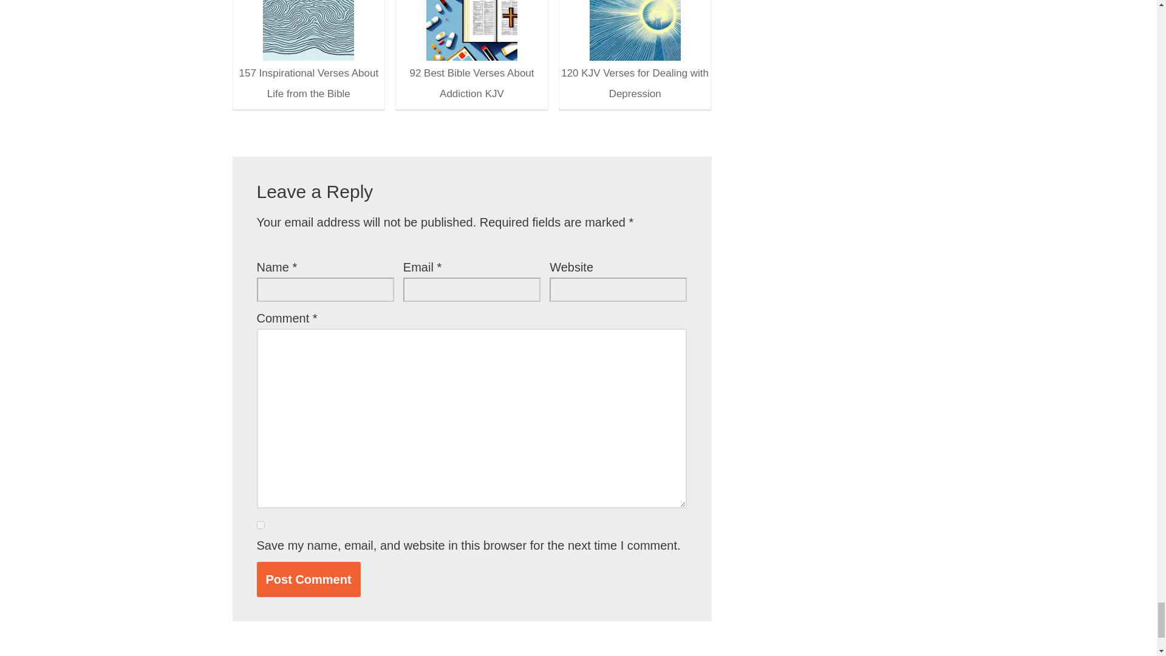  Describe the element at coordinates (309, 30) in the screenshot. I see `157 Inspirational Verses About Life from the Bible` at that location.